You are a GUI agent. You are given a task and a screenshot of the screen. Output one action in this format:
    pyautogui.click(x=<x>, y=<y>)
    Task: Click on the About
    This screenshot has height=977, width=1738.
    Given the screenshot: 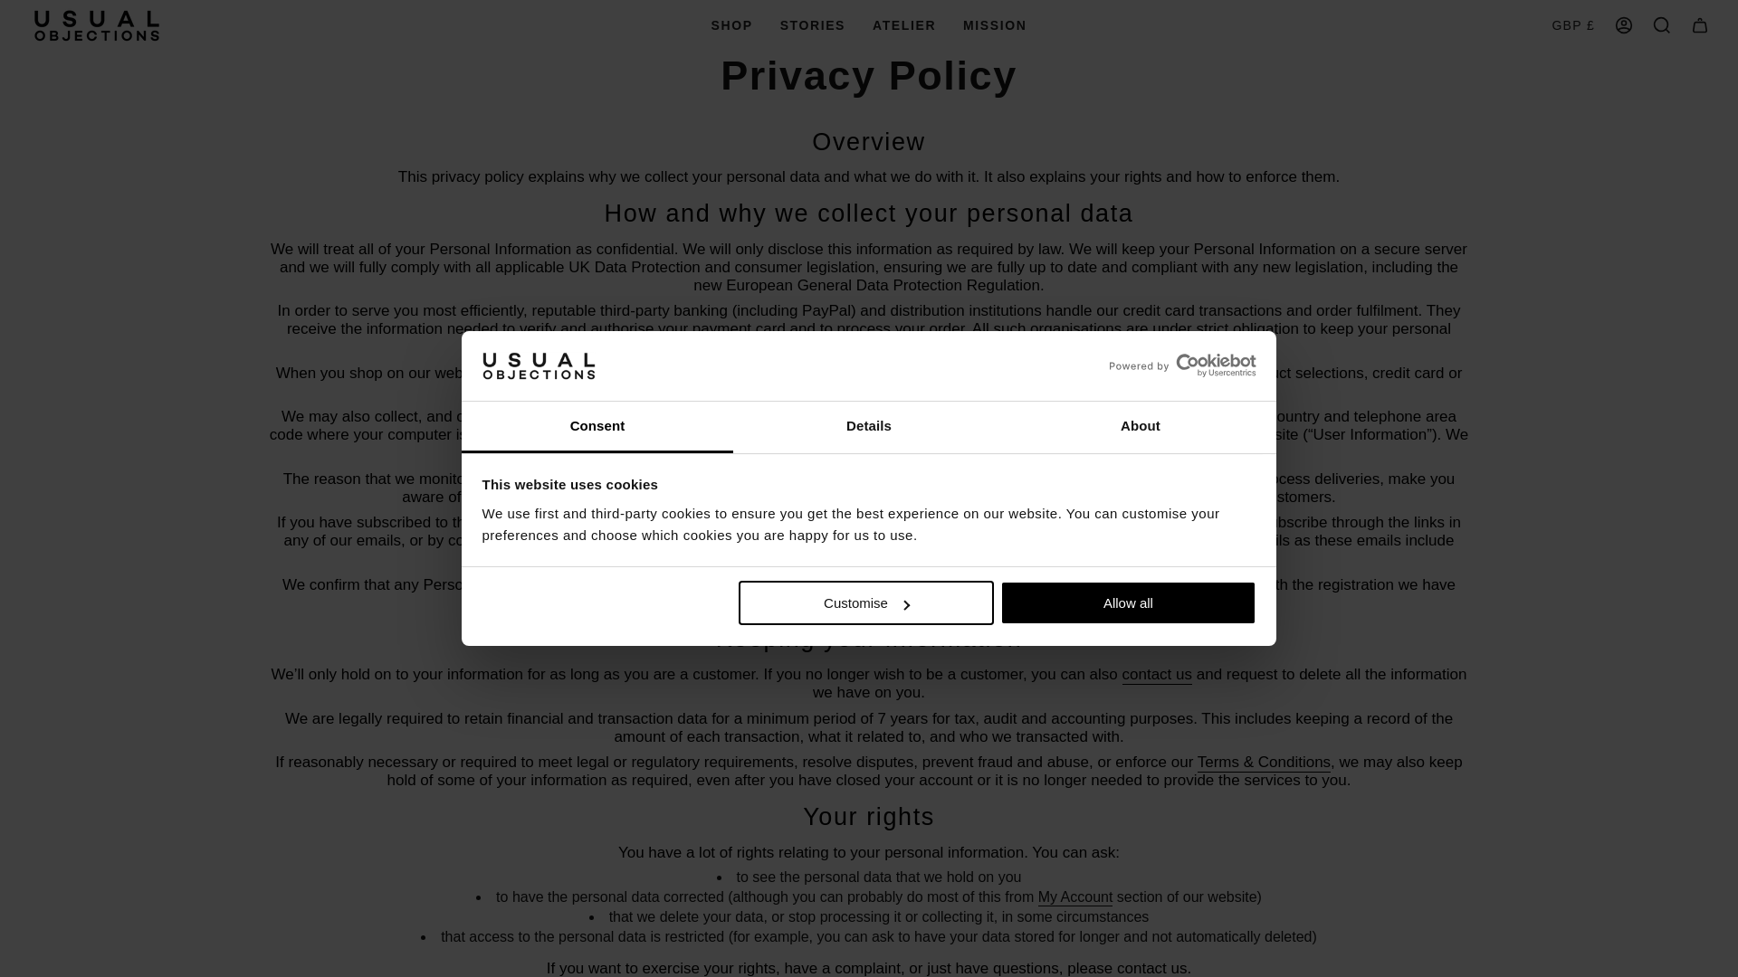 What is the action you would take?
    pyautogui.click(x=1140, y=427)
    